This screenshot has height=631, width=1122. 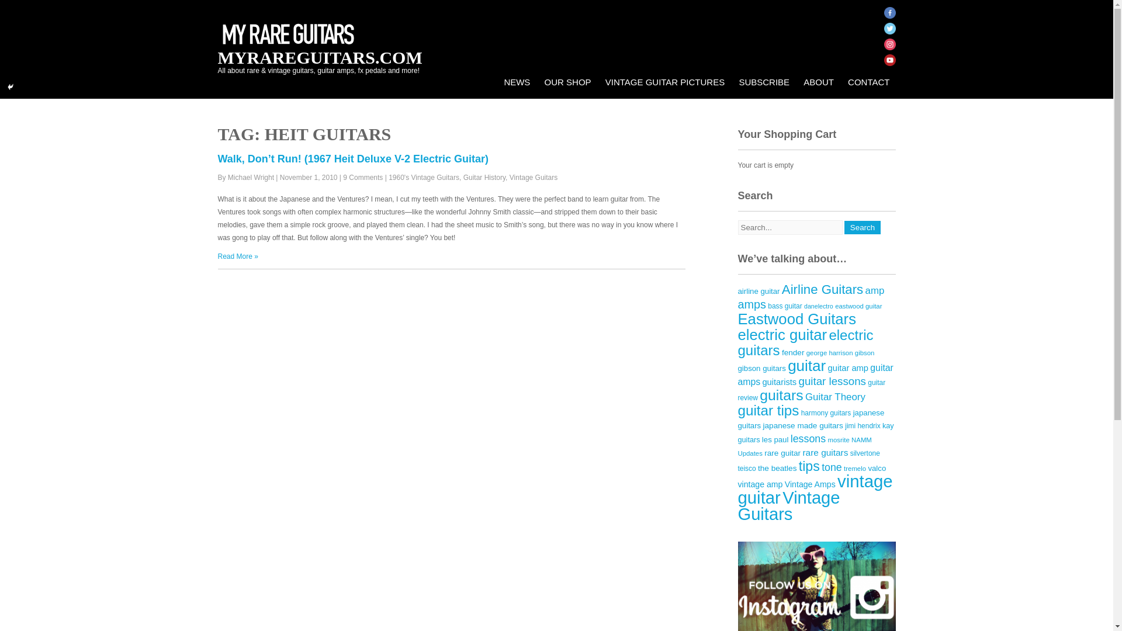 I want to click on MYRAREGUITARS.COM, so click(x=319, y=57).